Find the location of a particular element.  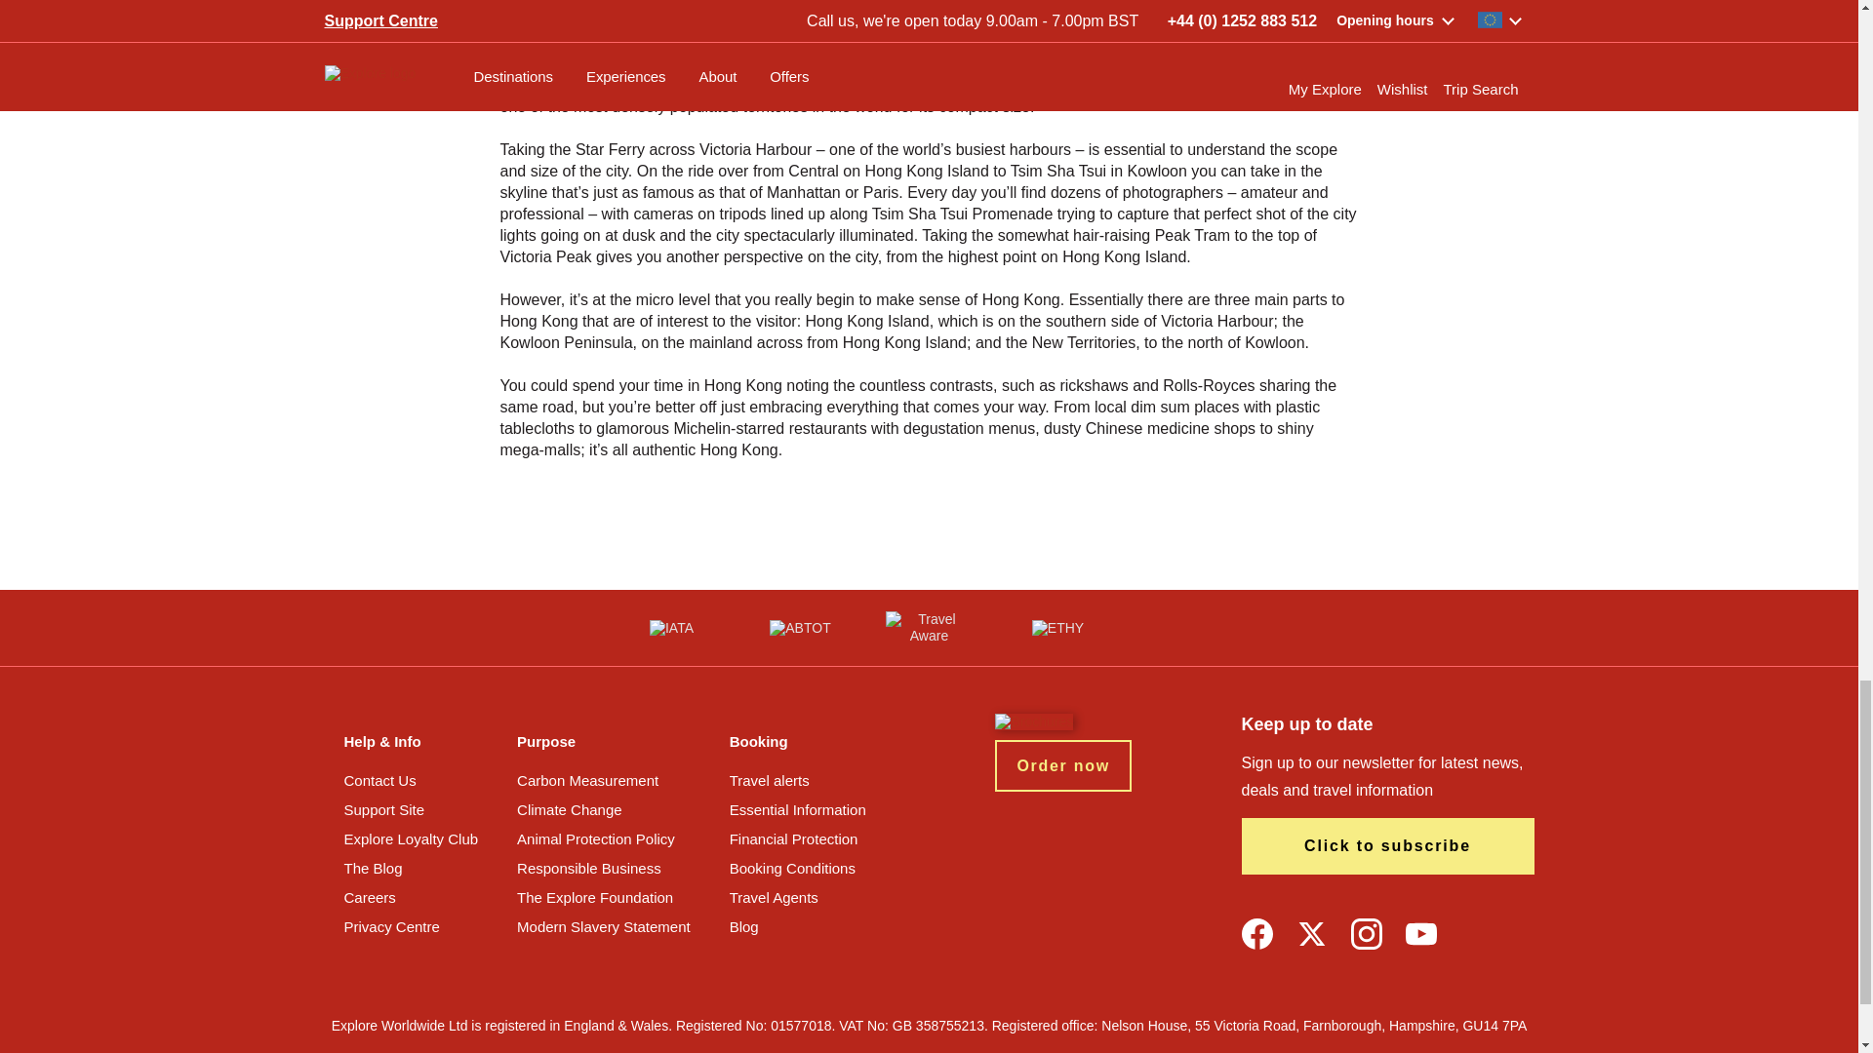

YouTube is located at coordinates (1420, 934).